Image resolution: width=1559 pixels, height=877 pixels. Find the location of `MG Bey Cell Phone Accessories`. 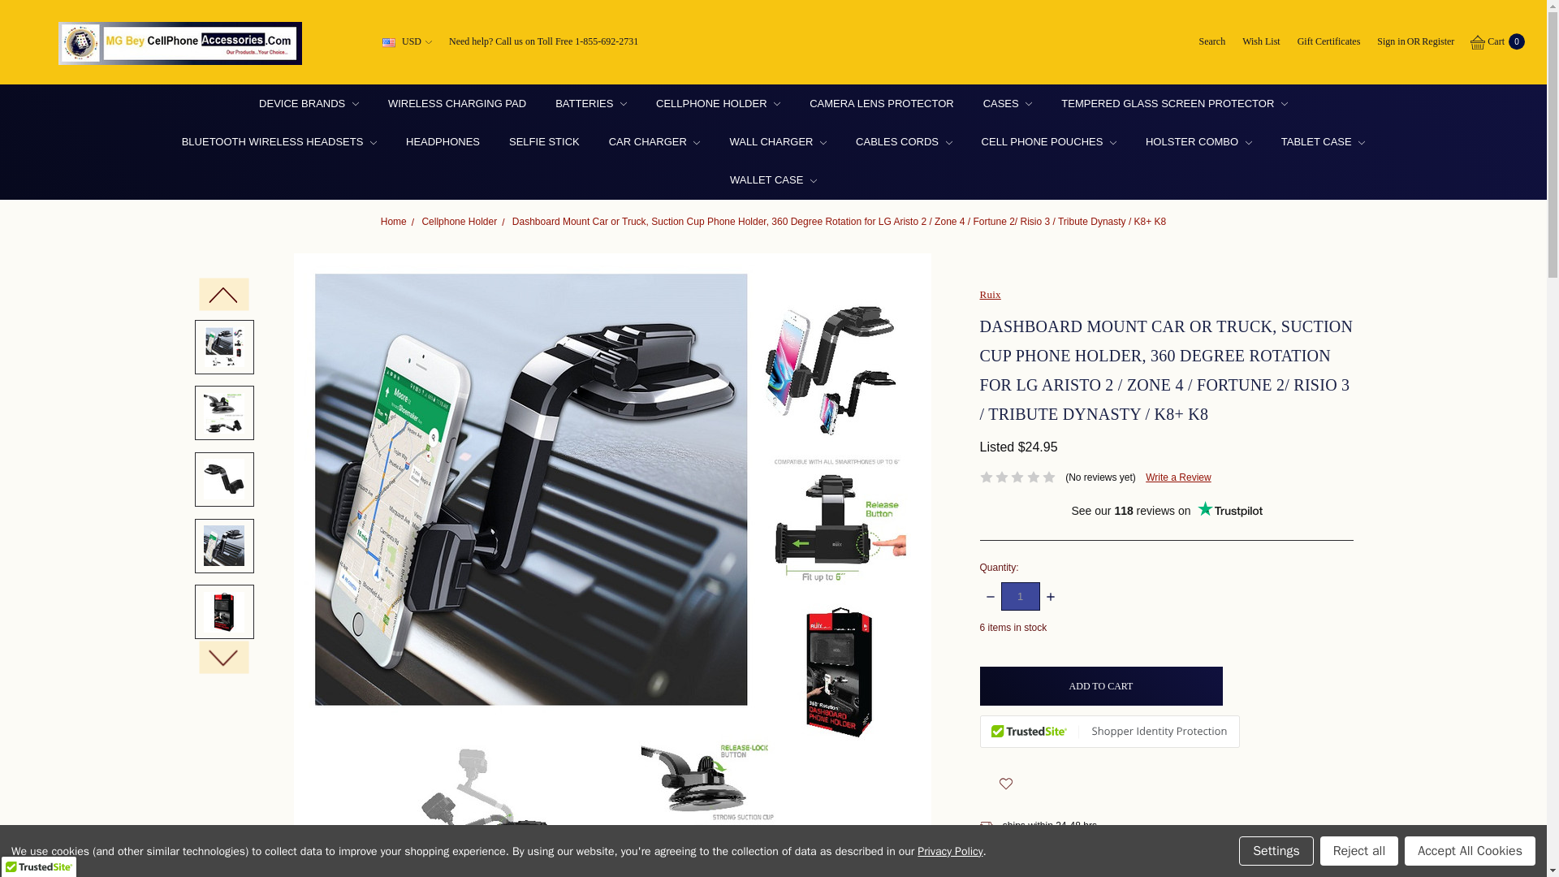

MG Bey Cell Phone Accessories is located at coordinates (180, 43).